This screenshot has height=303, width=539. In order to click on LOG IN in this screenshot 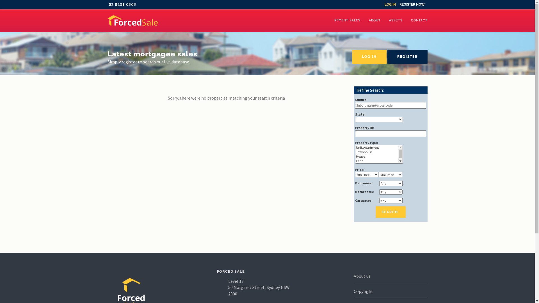, I will do `click(390, 4)`.